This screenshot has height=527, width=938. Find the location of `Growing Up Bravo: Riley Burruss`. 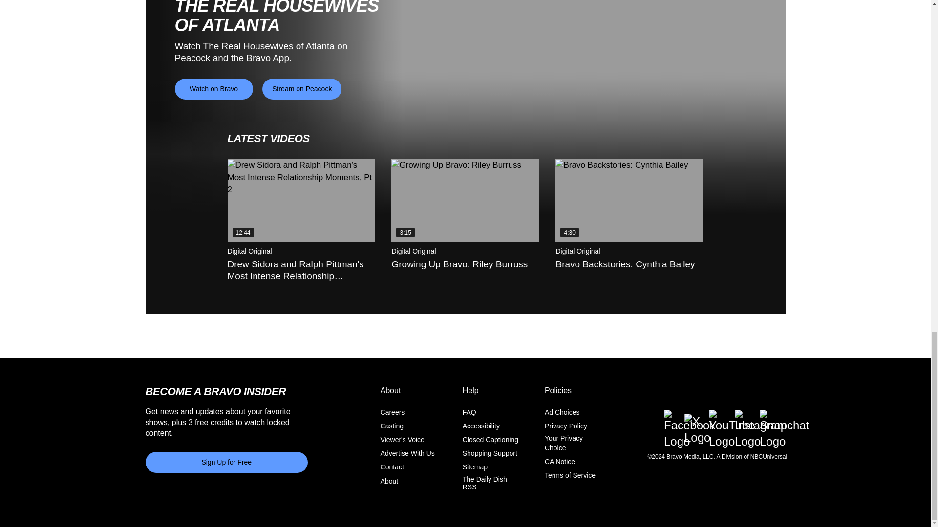

Growing Up Bravo: Riley Burruss is located at coordinates (465, 200).